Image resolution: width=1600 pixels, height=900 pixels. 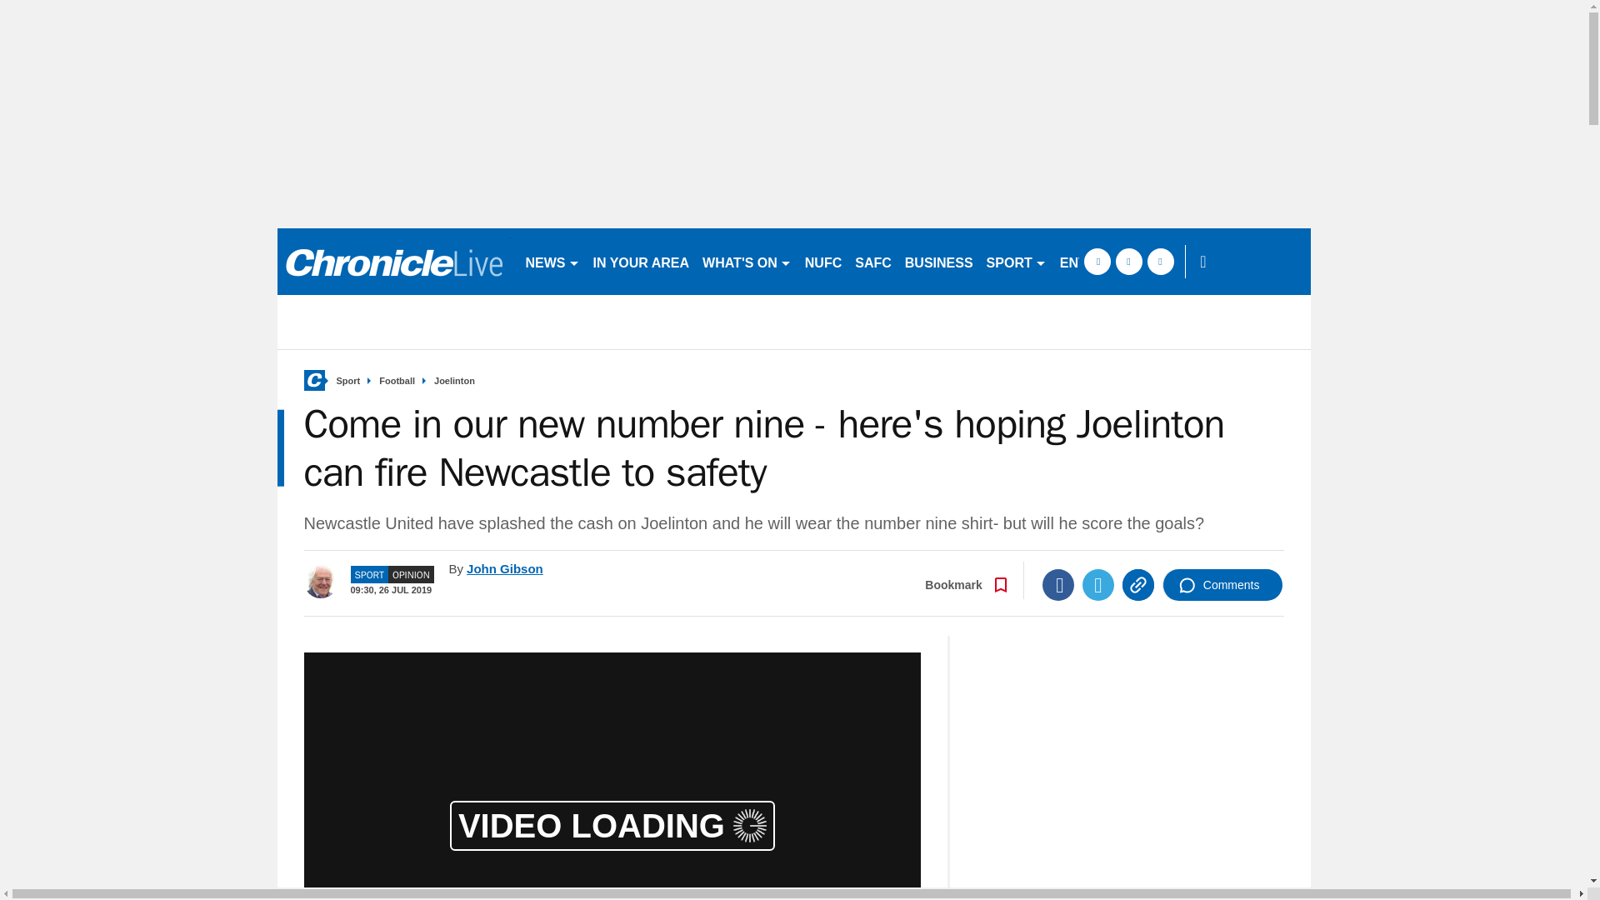 What do you see at coordinates (1160, 262) in the screenshot?
I see `instagram` at bounding box center [1160, 262].